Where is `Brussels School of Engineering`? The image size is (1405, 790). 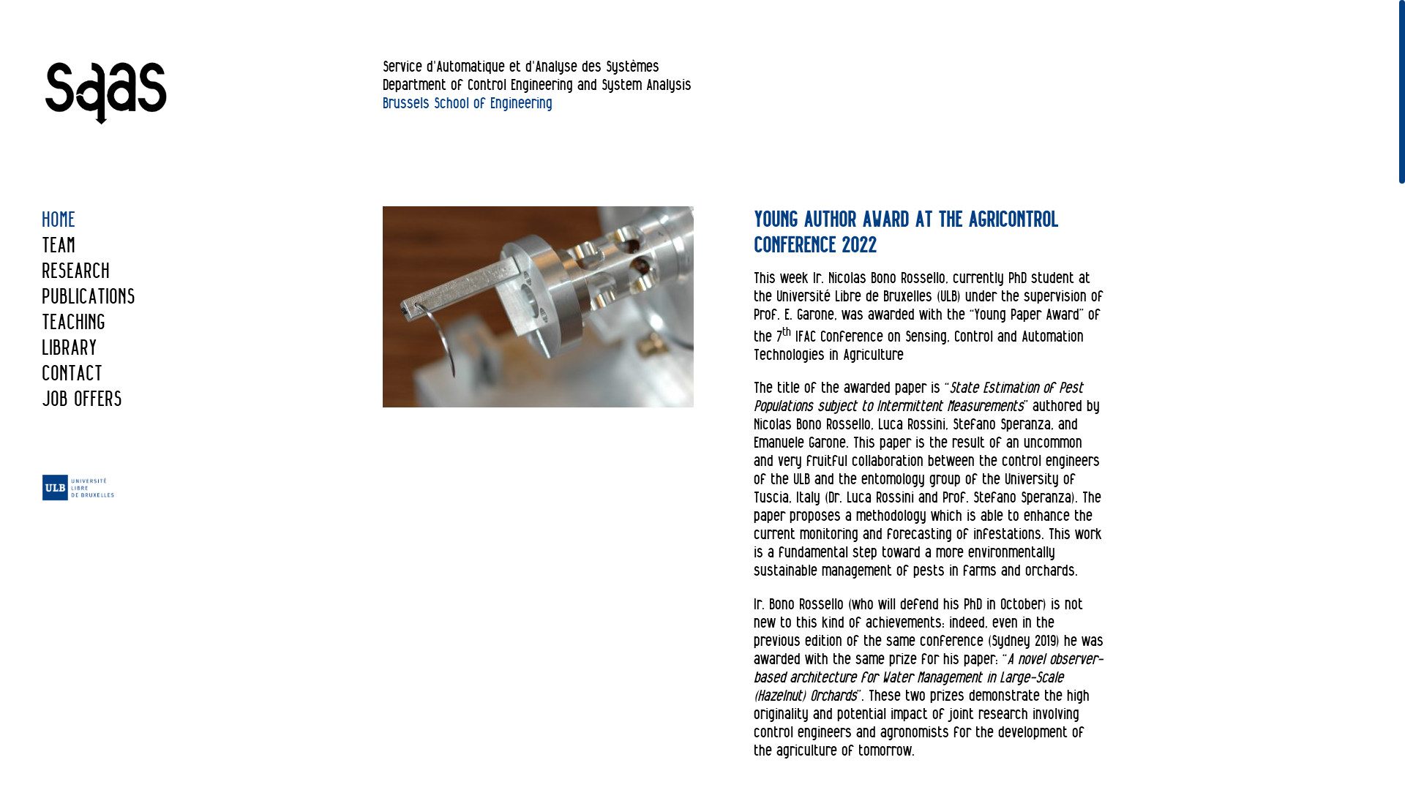
Brussels School of Engineering is located at coordinates (468, 102).